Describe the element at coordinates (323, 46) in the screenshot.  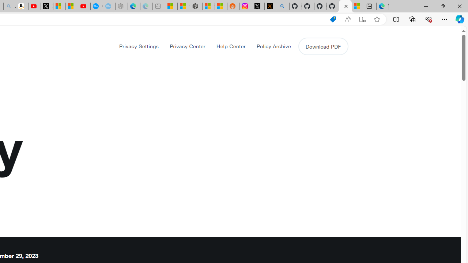
I see `Download PDF` at that location.